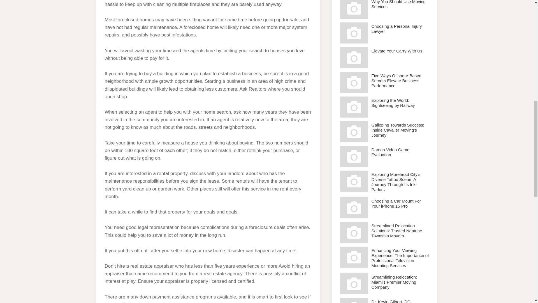 This screenshot has width=538, height=303. Describe the element at coordinates (398, 4) in the screenshot. I see `Why You Should Use Moving Services` at that location.